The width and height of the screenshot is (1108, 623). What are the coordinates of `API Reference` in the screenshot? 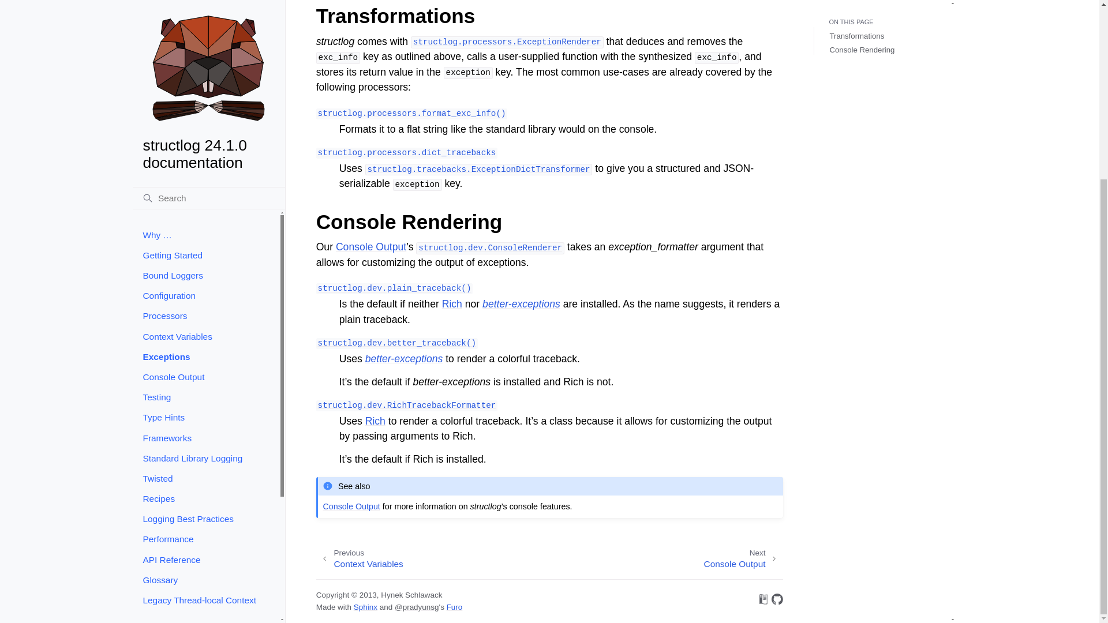 It's located at (205, 316).